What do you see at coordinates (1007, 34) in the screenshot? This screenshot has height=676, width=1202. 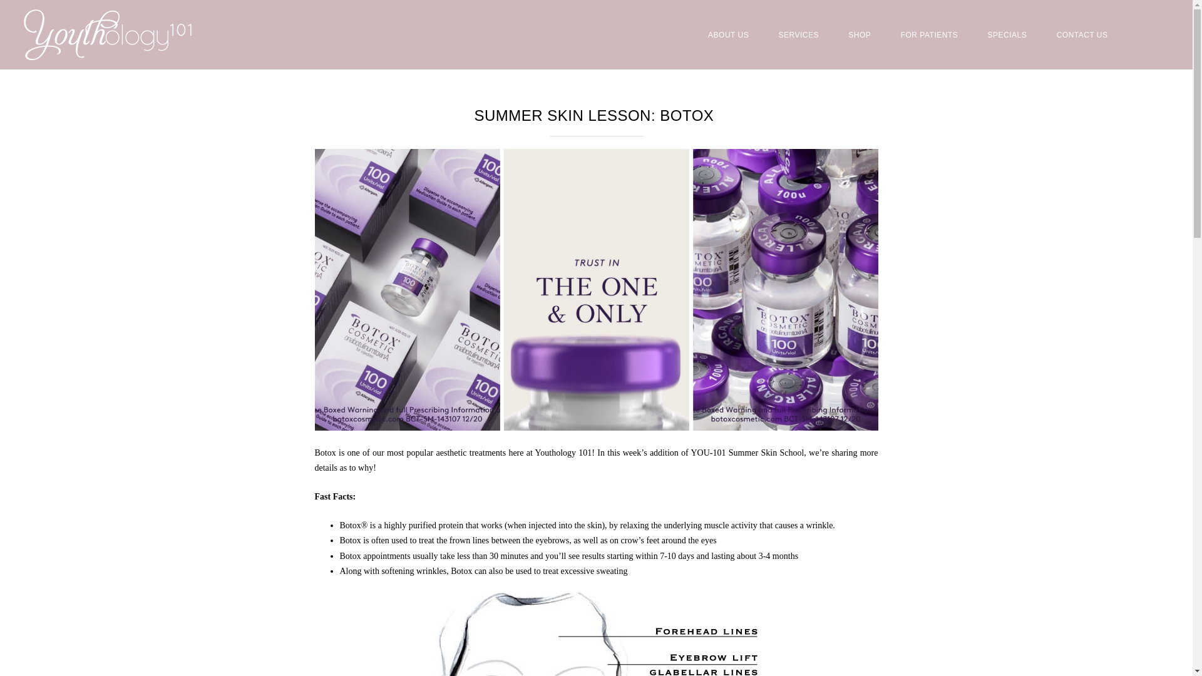 I see `SPECIALS` at bounding box center [1007, 34].